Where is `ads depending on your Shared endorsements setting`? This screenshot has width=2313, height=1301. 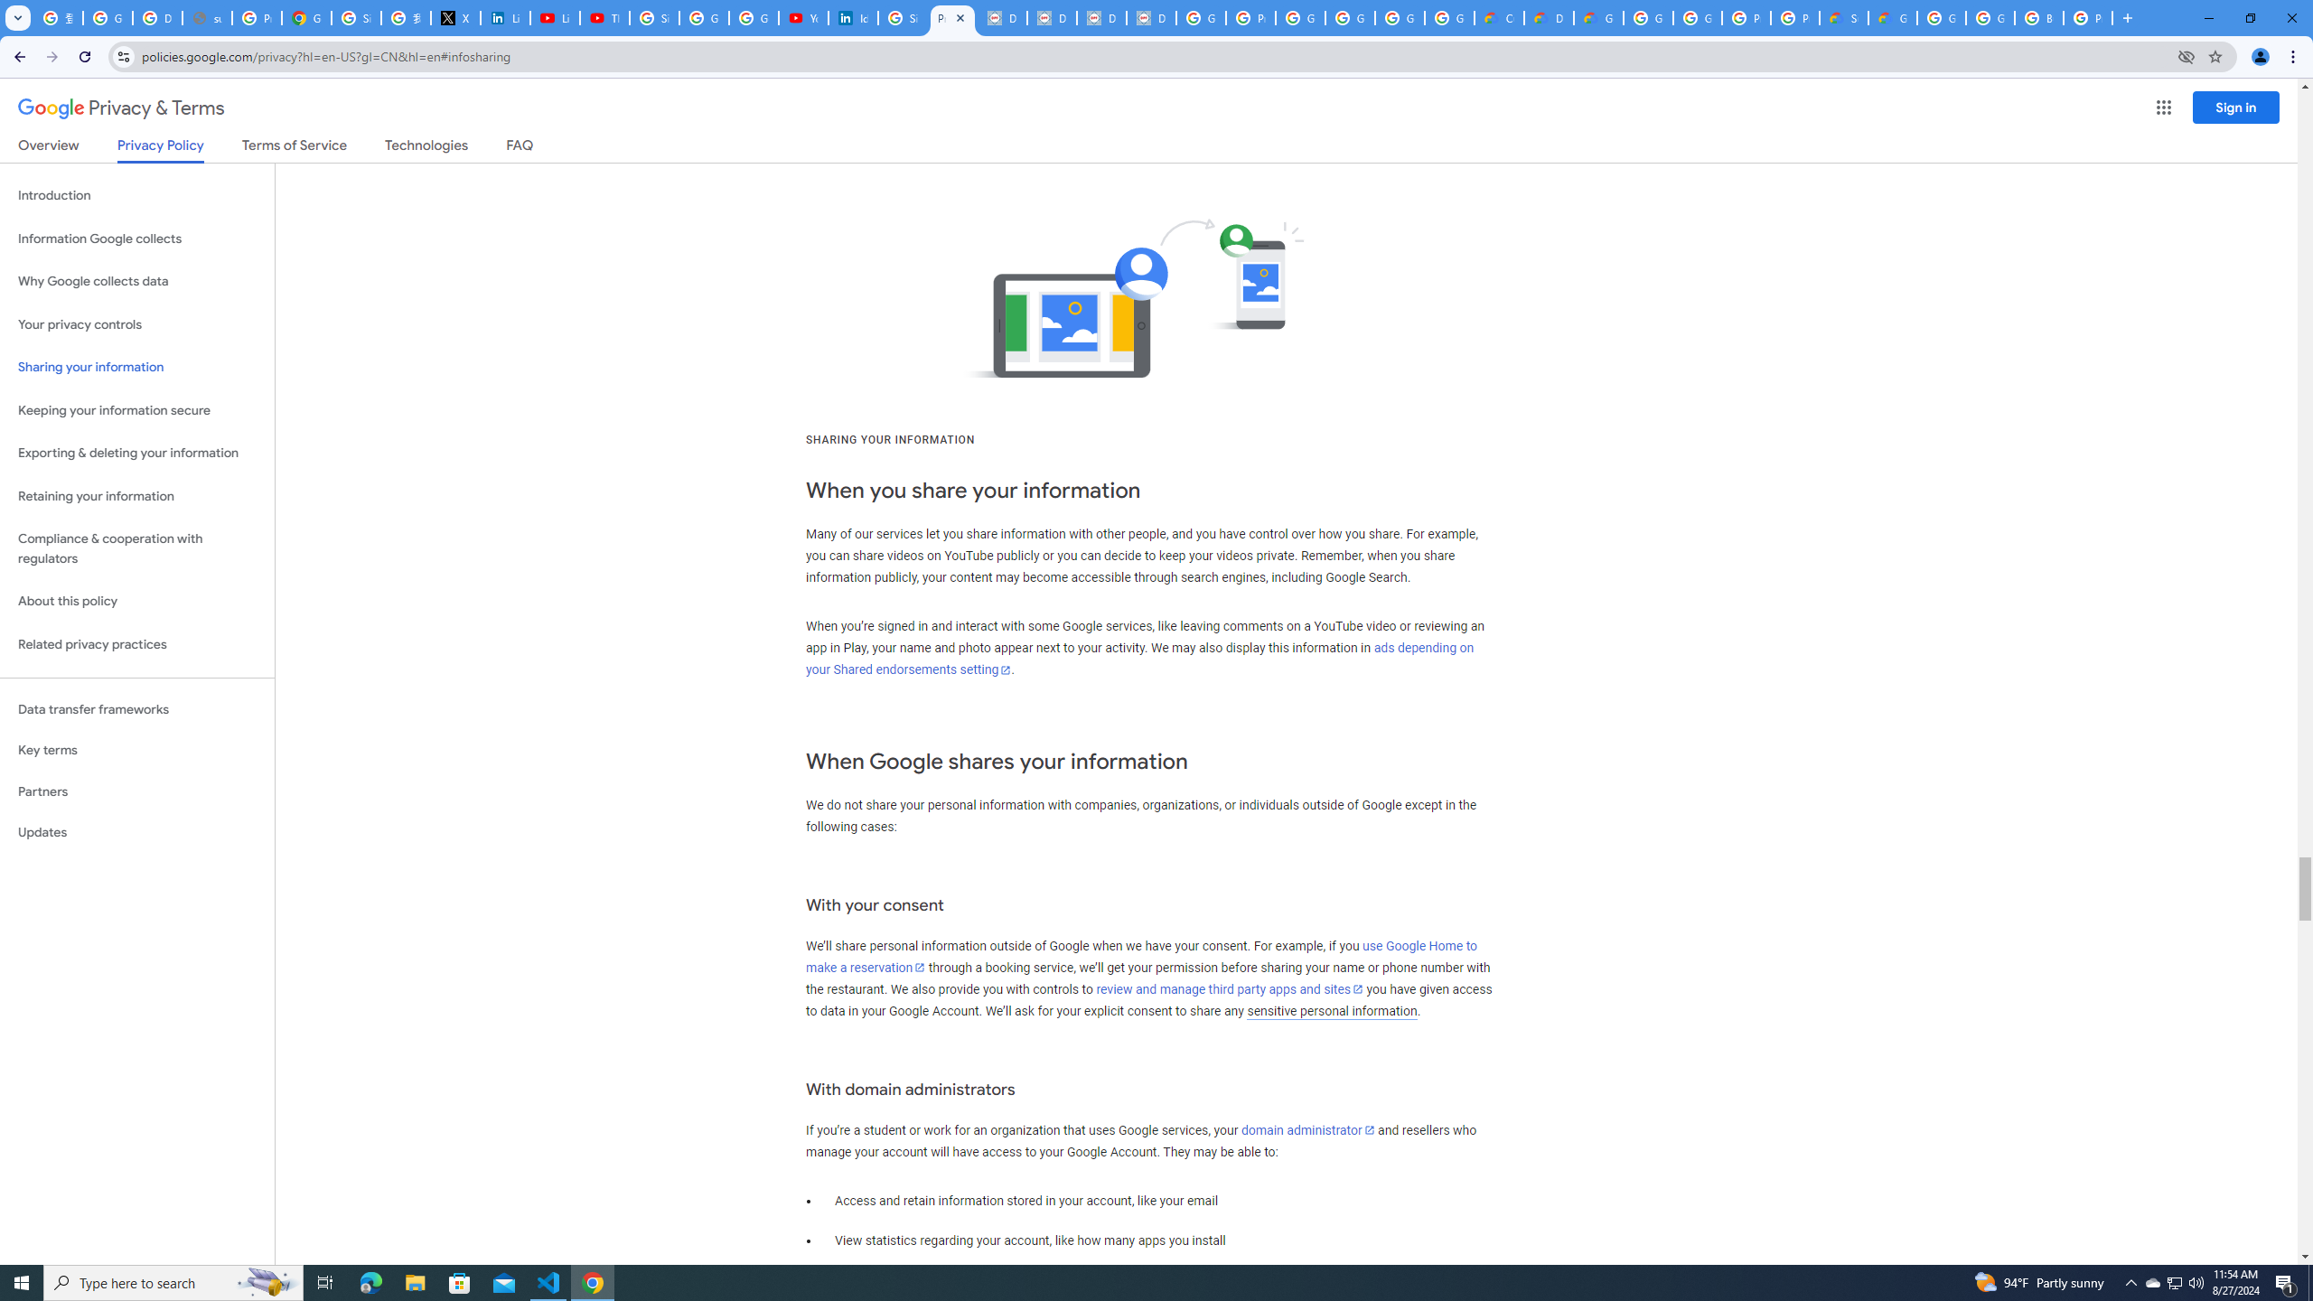 ads depending on your Shared endorsements setting is located at coordinates (1140, 660).